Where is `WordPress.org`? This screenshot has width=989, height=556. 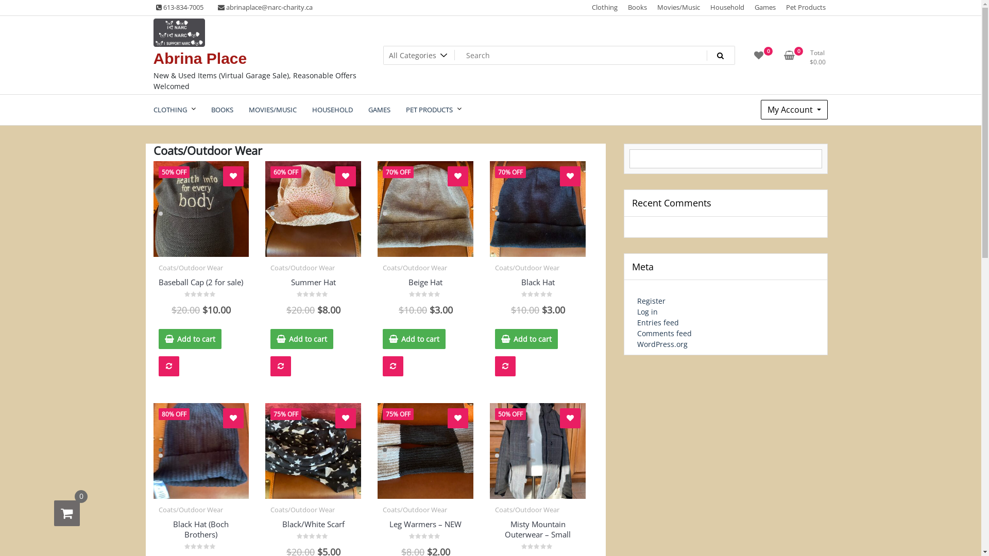 WordPress.org is located at coordinates (662, 344).